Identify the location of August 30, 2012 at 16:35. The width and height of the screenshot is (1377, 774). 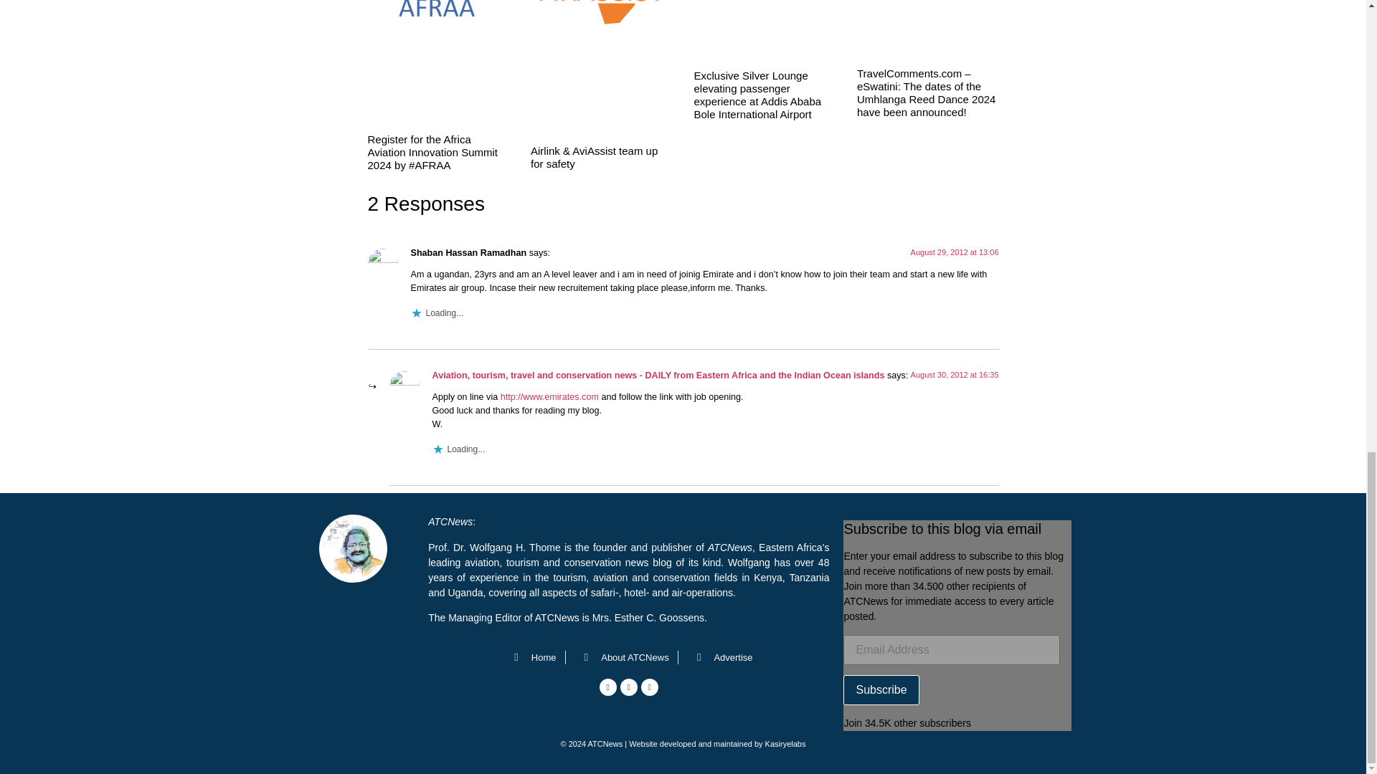
(955, 375).